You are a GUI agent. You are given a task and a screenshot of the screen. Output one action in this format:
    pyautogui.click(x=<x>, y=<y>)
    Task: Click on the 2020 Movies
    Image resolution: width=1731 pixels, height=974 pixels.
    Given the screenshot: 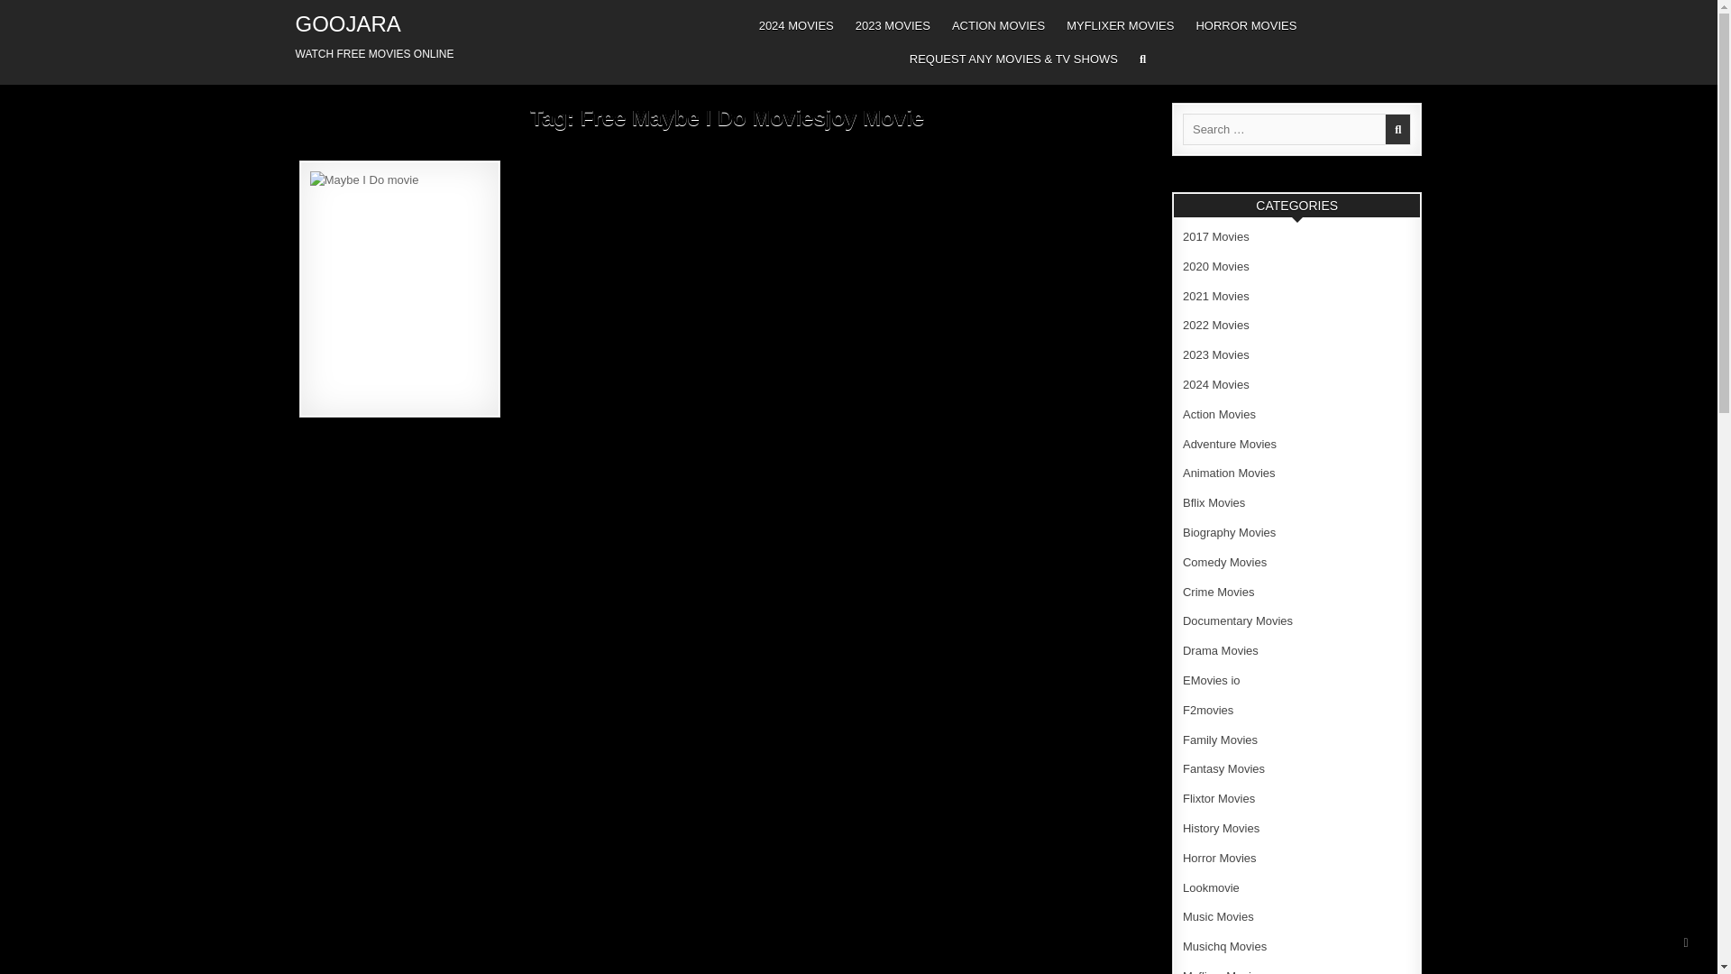 What is the action you would take?
    pyautogui.click(x=1215, y=267)
    